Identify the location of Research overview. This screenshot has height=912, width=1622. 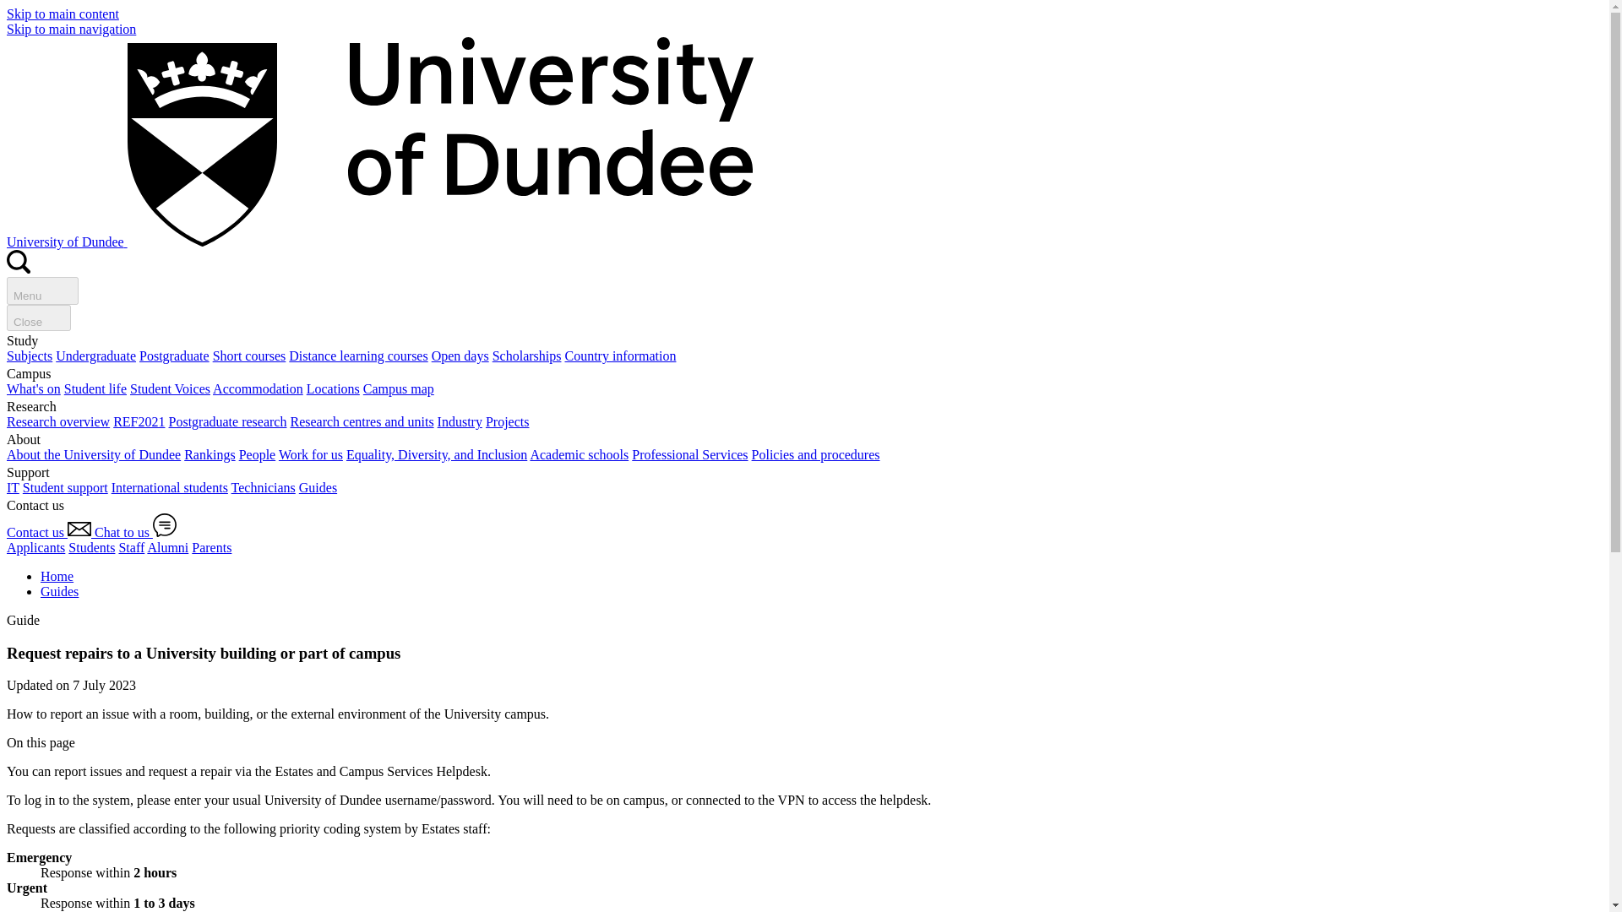
(57, 421).